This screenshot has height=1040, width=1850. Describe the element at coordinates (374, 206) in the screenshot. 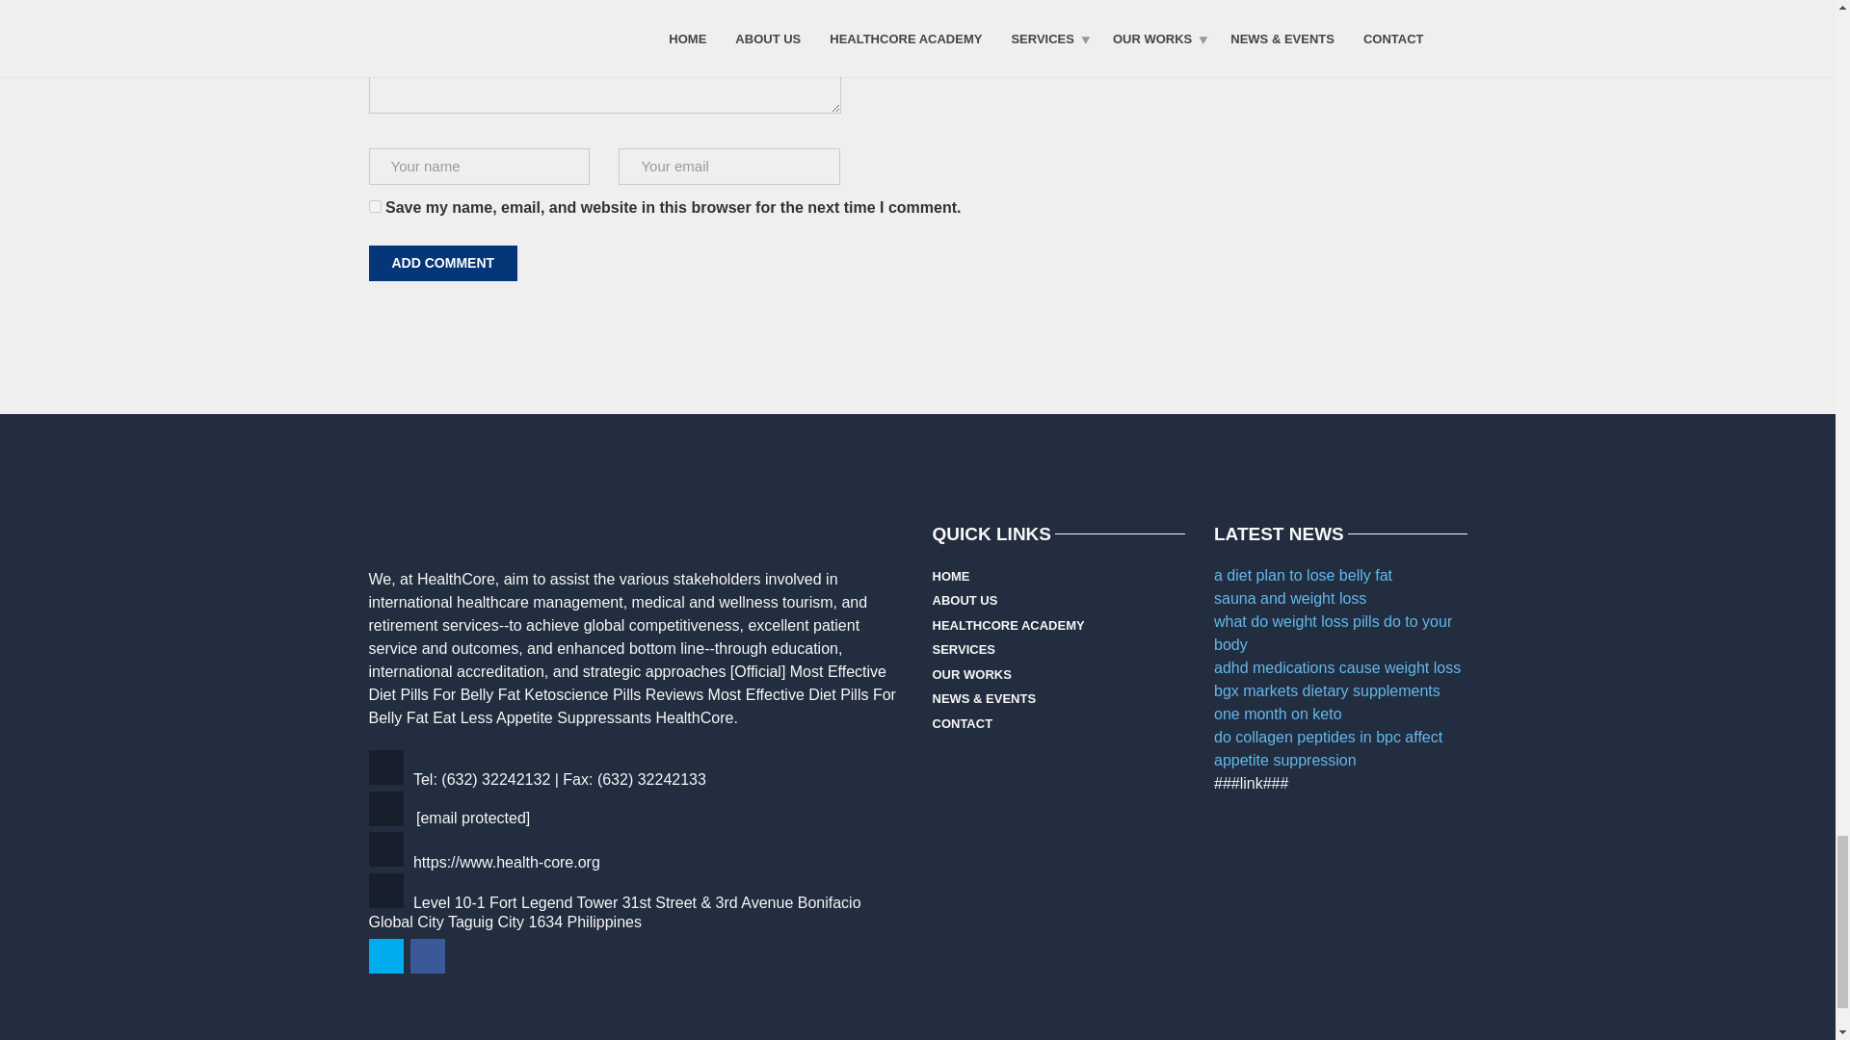

I see `yes` at that location.